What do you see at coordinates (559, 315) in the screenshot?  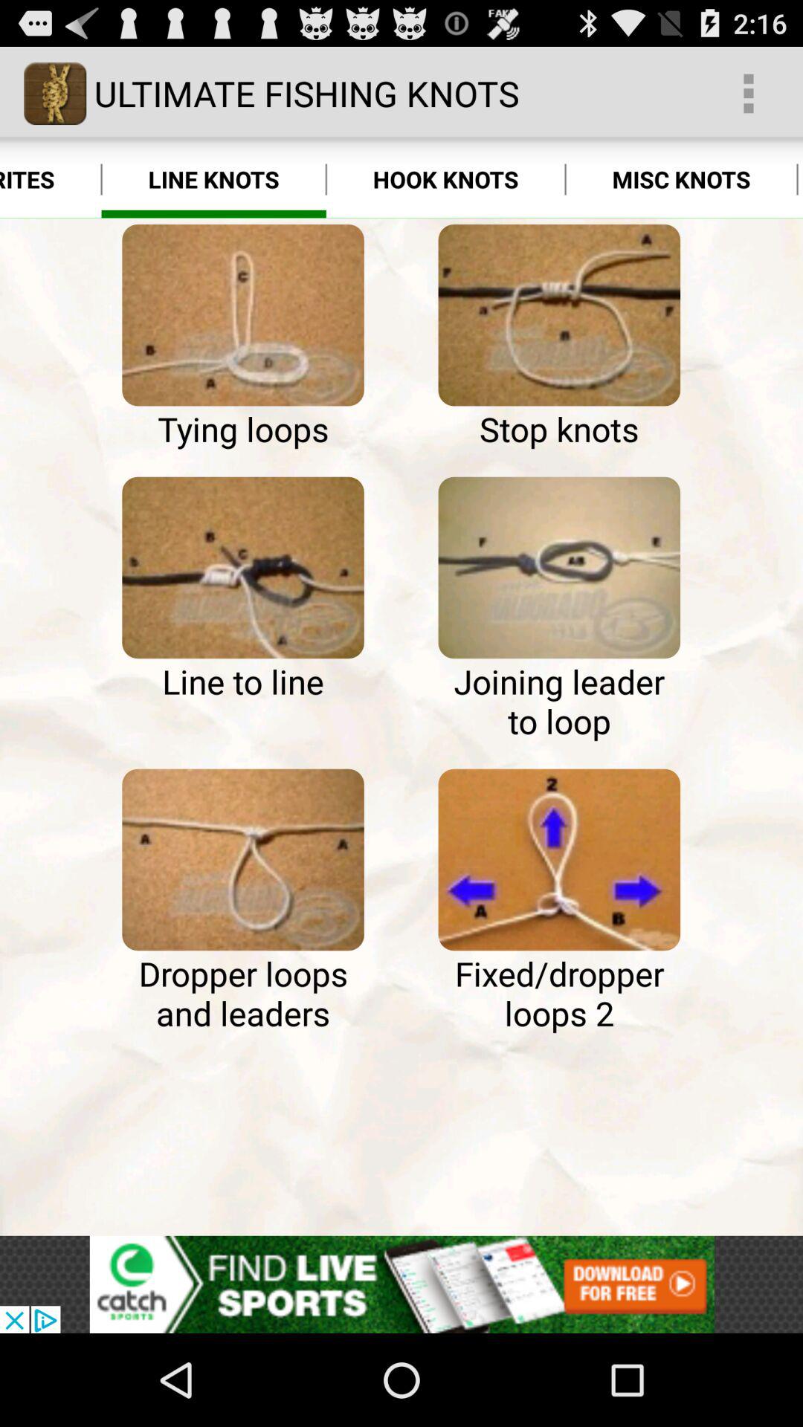 I see `click to select` at bounding box center [559, 315].